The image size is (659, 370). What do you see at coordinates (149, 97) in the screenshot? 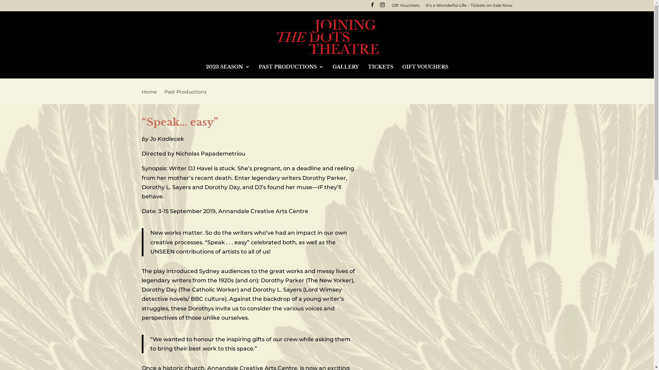
I see `Home` at bounding box center [149, 97].